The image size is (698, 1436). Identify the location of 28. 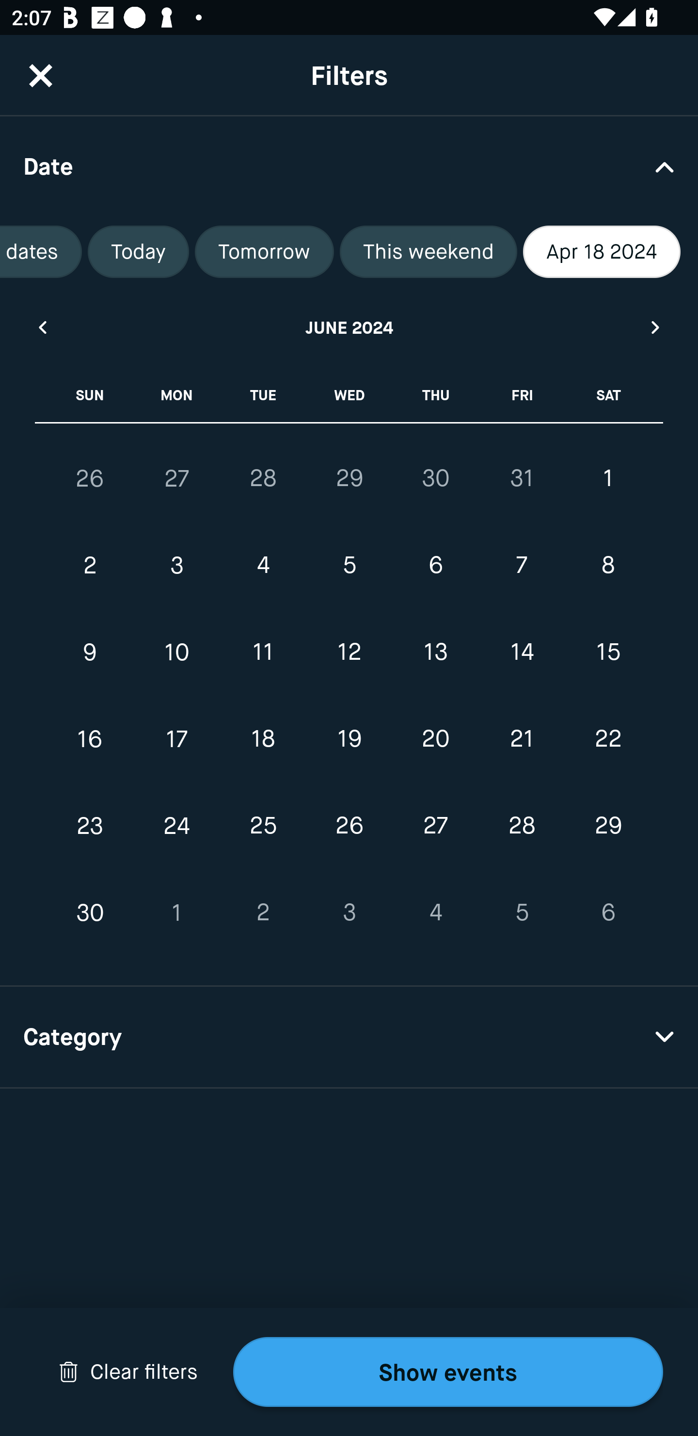
(522, 826).